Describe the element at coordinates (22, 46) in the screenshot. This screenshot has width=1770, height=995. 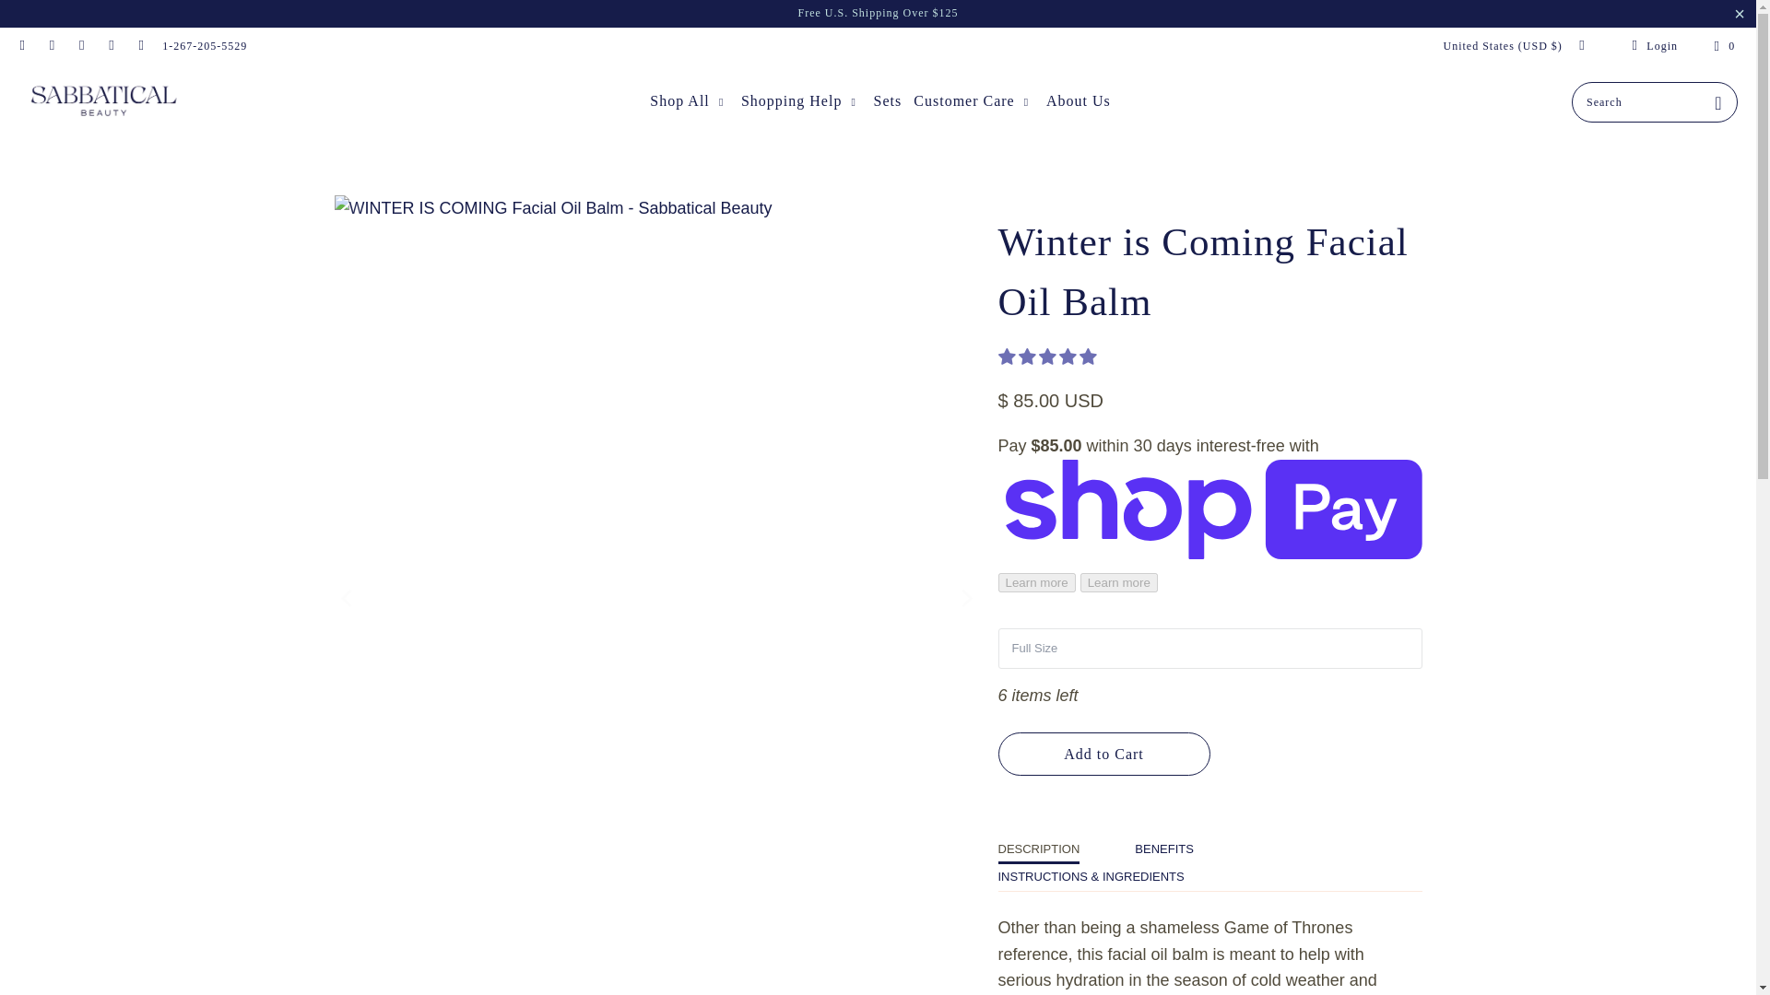
I see `Sabbatical Beauty on Facebook` at that location.